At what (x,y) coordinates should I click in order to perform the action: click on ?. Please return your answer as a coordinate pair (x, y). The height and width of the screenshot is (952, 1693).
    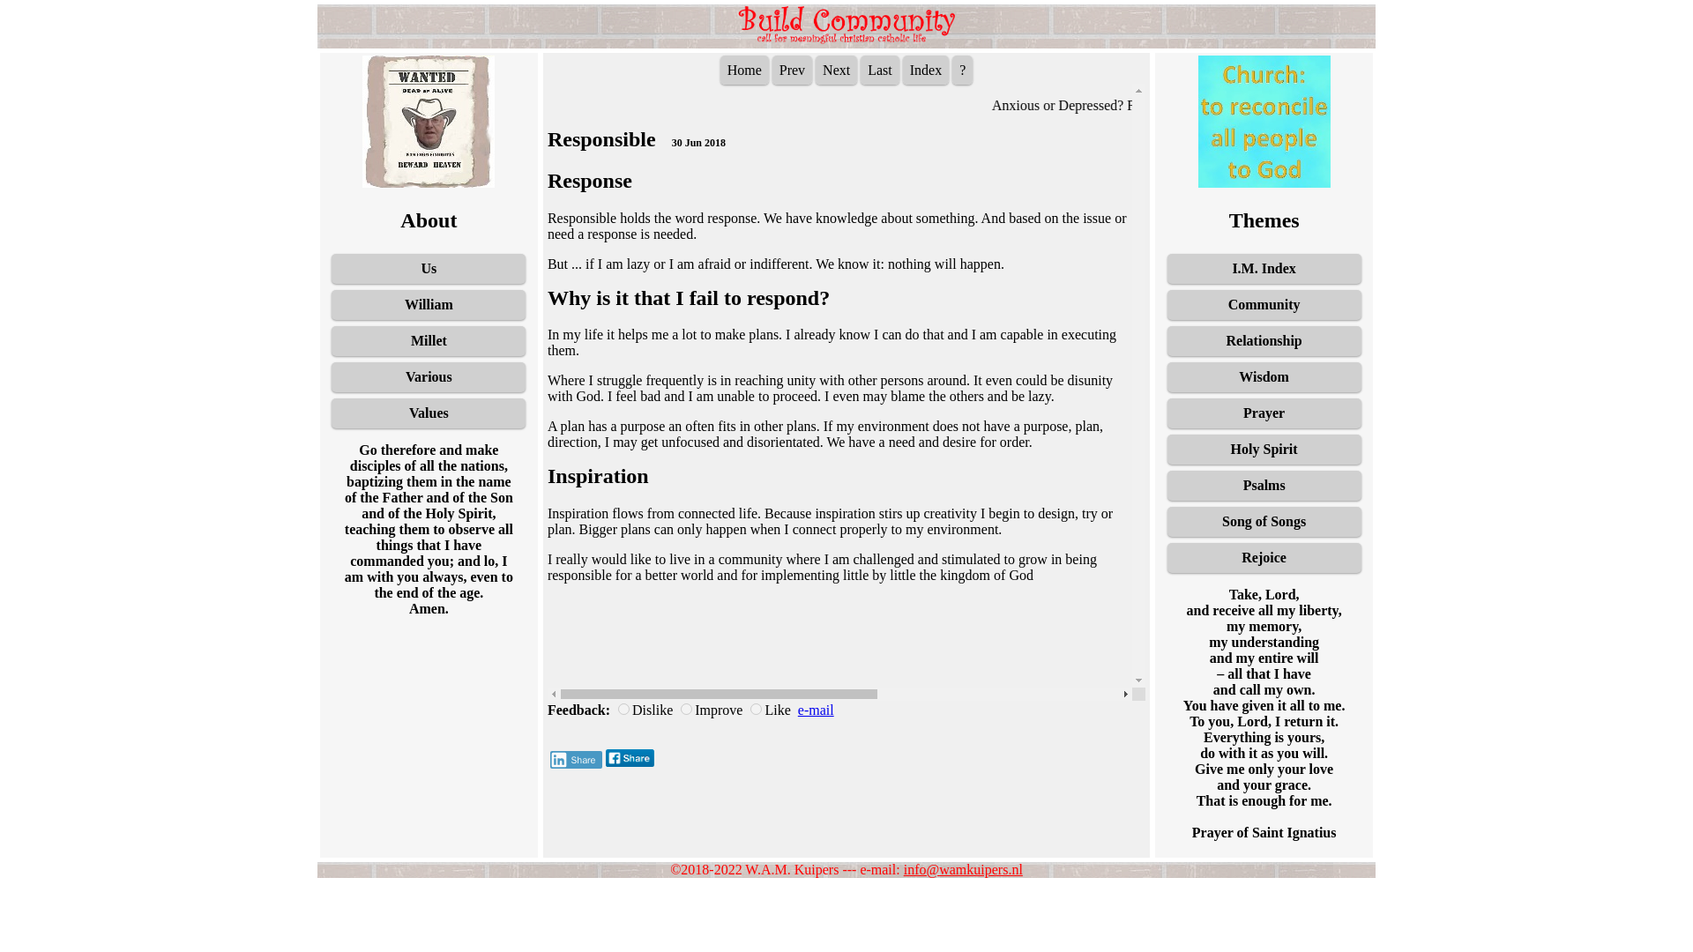
    Looking at the image, I should click on (961, 70).